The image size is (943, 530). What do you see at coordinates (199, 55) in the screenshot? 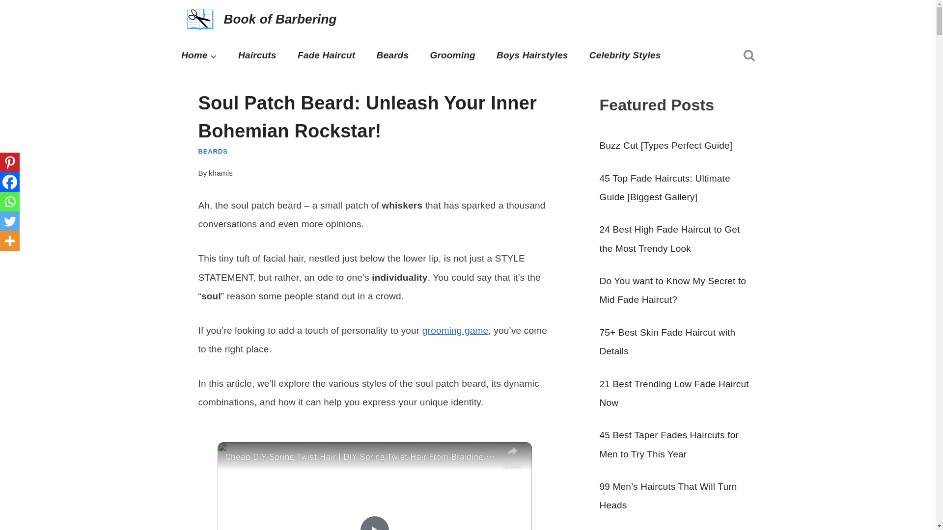
I see `Home` at bounding box center [199, 55].